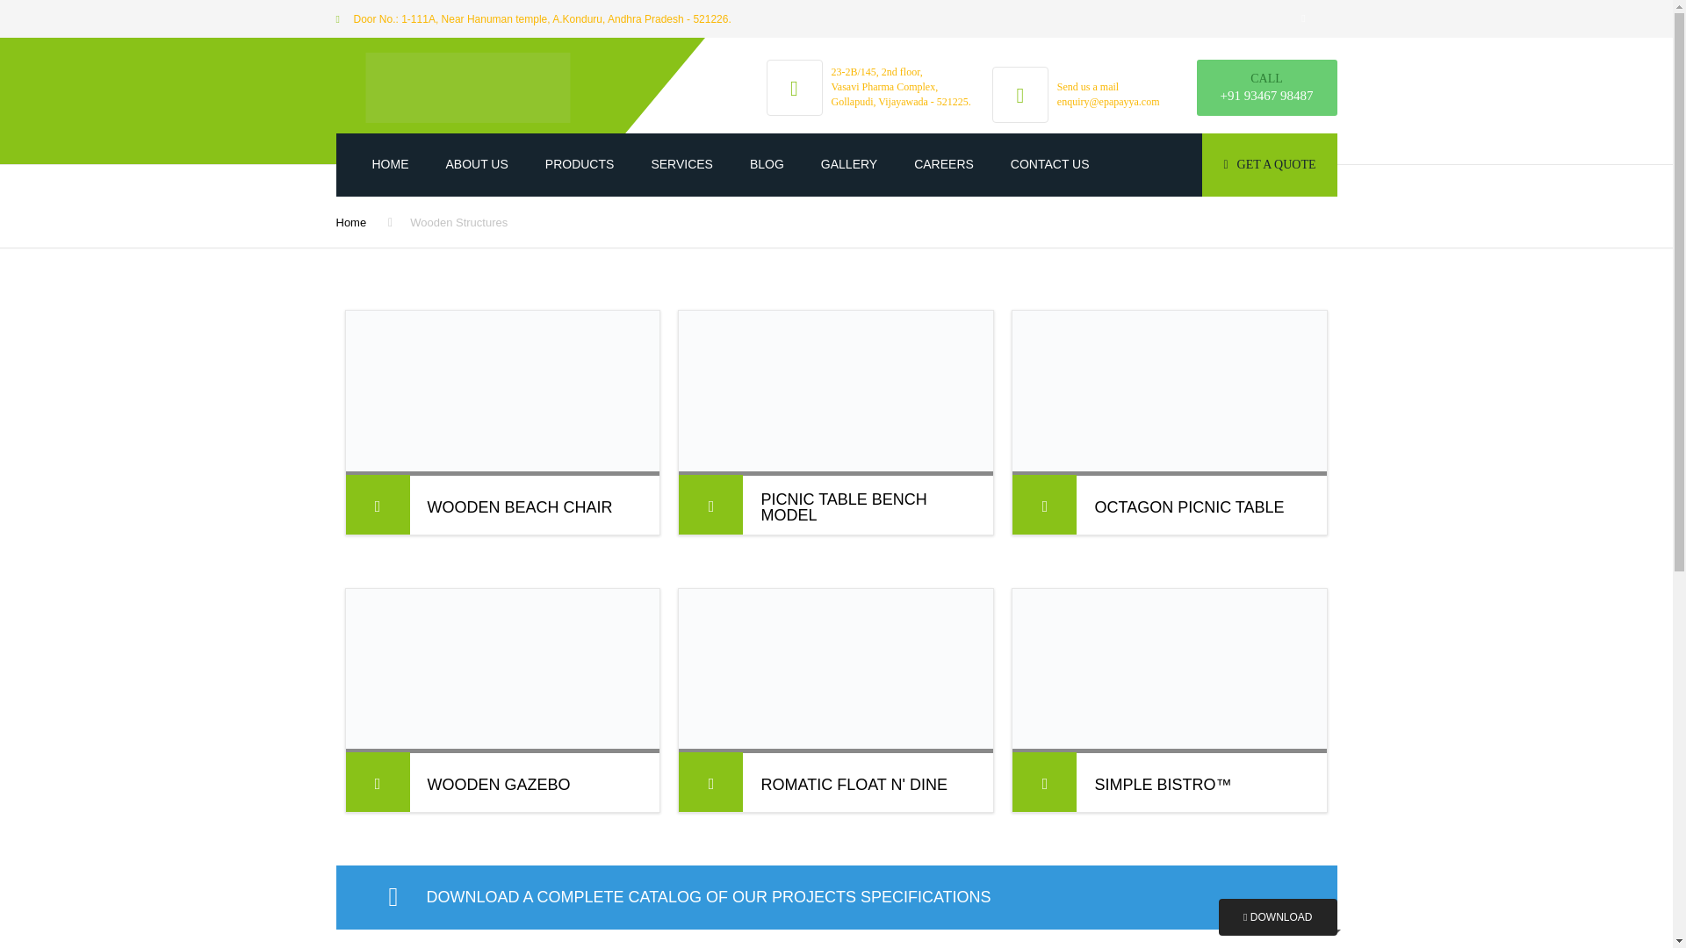 This screenshot has height=948, width=1686. What do you see at coordinates (853, 784) in the screenshot?
I see `ROMATIC FLOAT N' DINE` at bounding box center [853, 784].